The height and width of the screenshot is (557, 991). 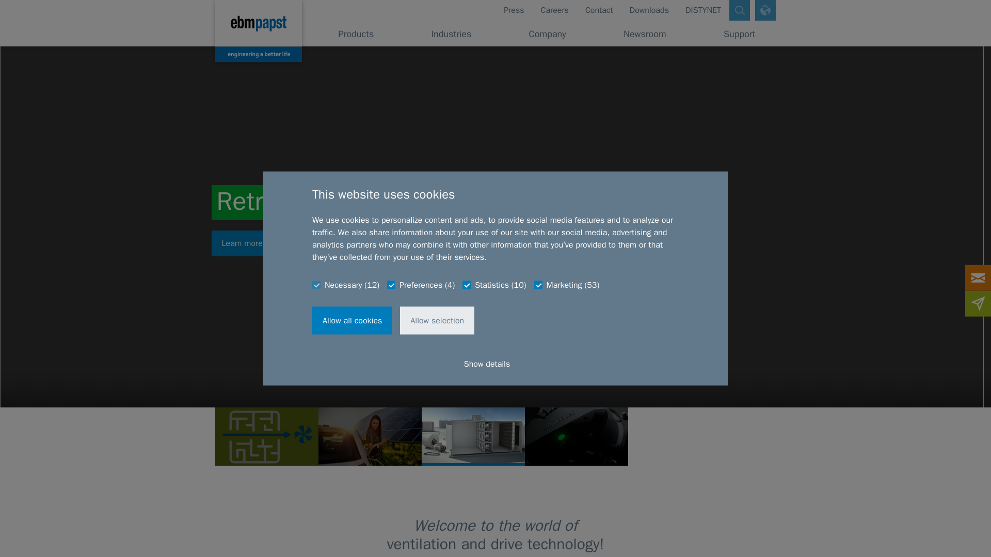 I want to click on Allow all cookies, so click(x=352, y=320).